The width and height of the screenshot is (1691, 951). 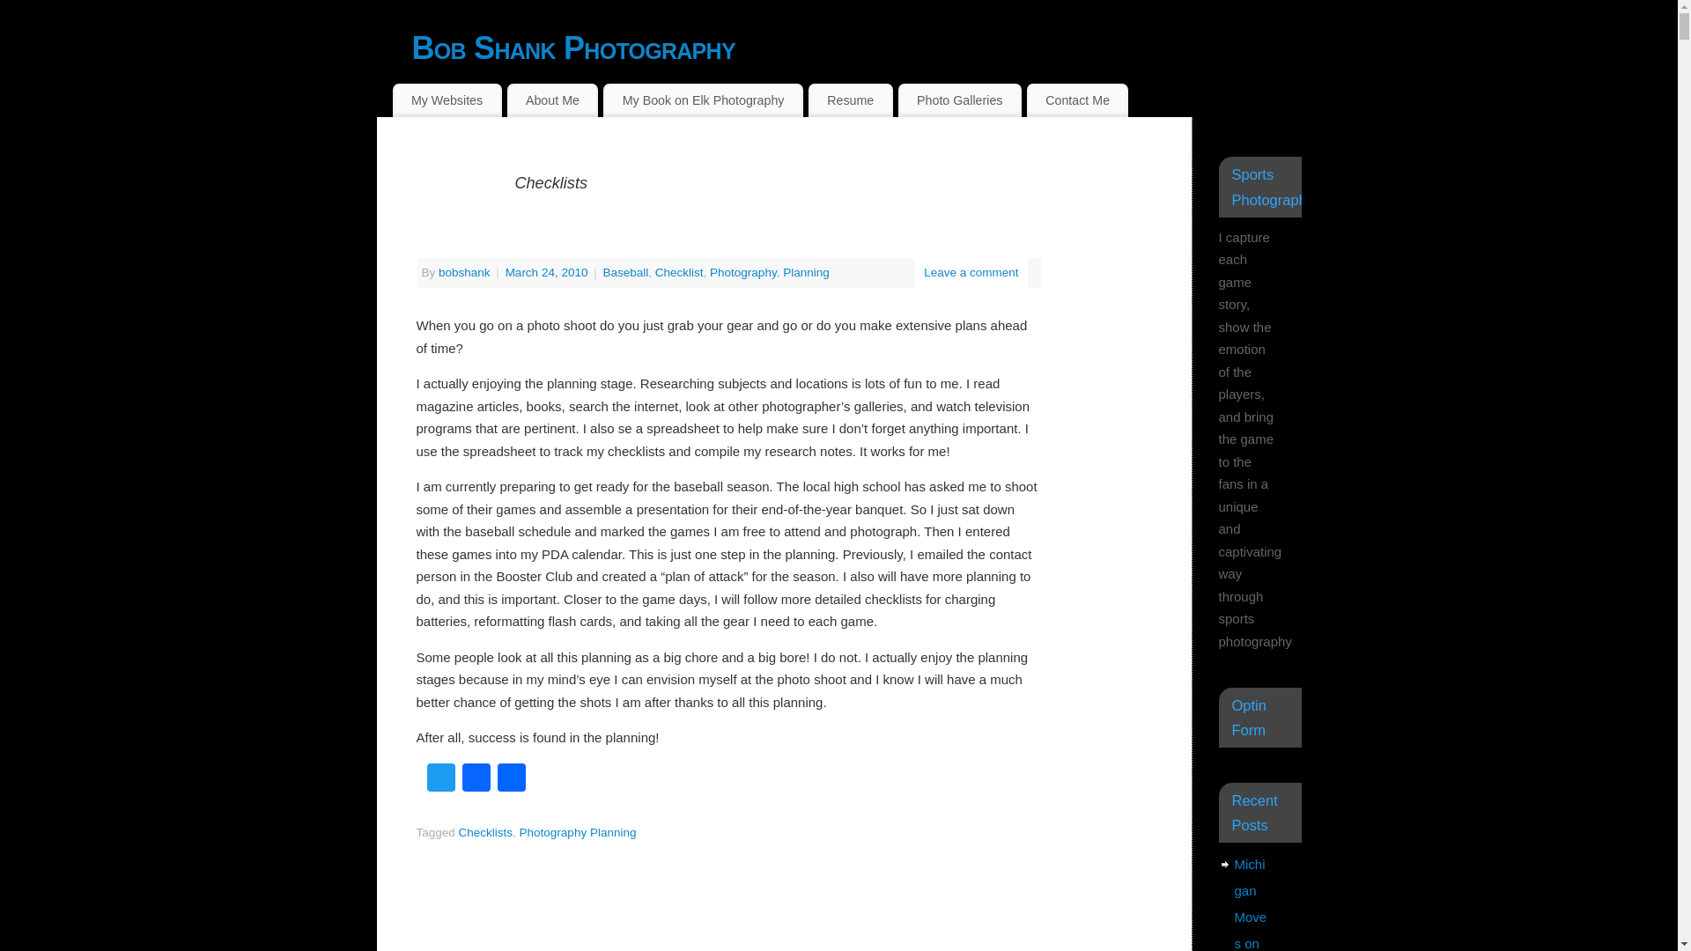 I want to click on Resume, so click(x=850, y=100).